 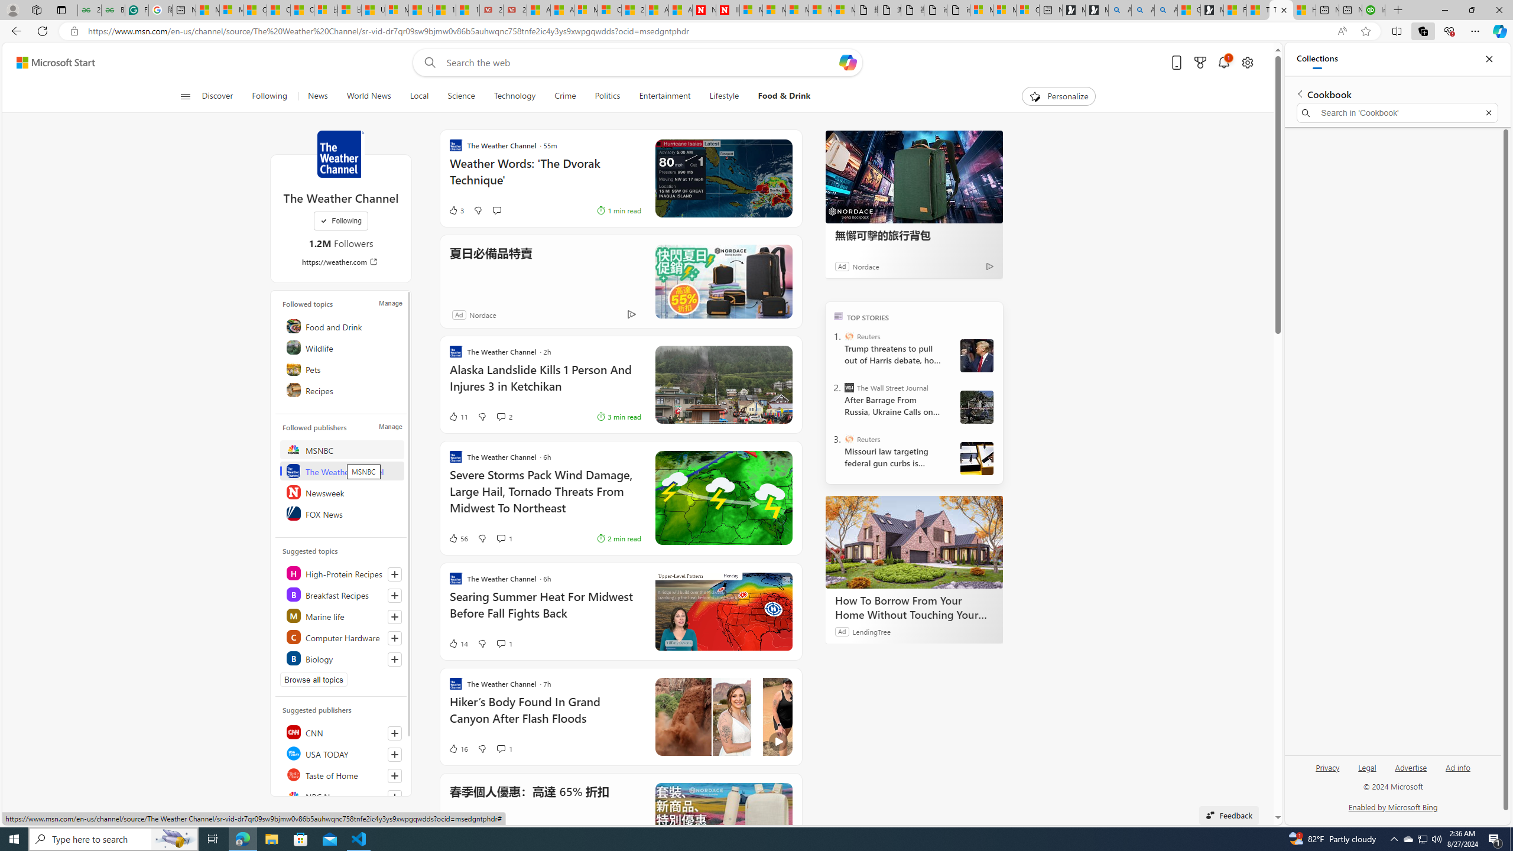 What do you see at coordinates (849, 388) in the screenshot?
I see `The Wall Street Journal` at bounding box center [849, 388].